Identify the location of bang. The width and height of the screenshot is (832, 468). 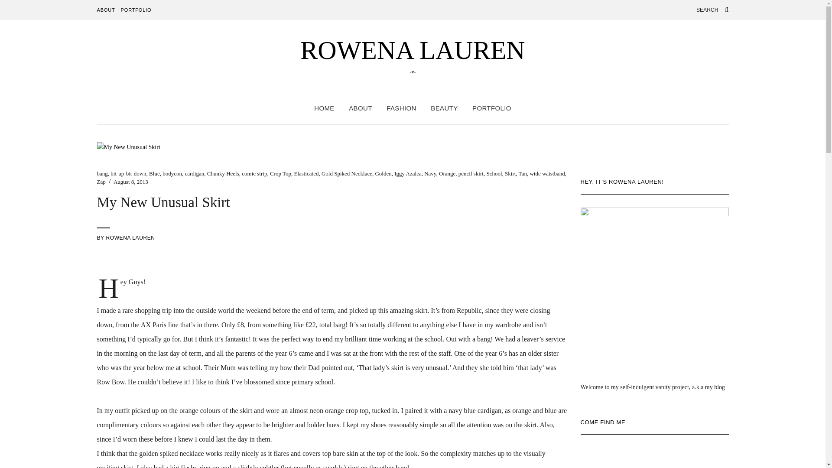
(102, 173).